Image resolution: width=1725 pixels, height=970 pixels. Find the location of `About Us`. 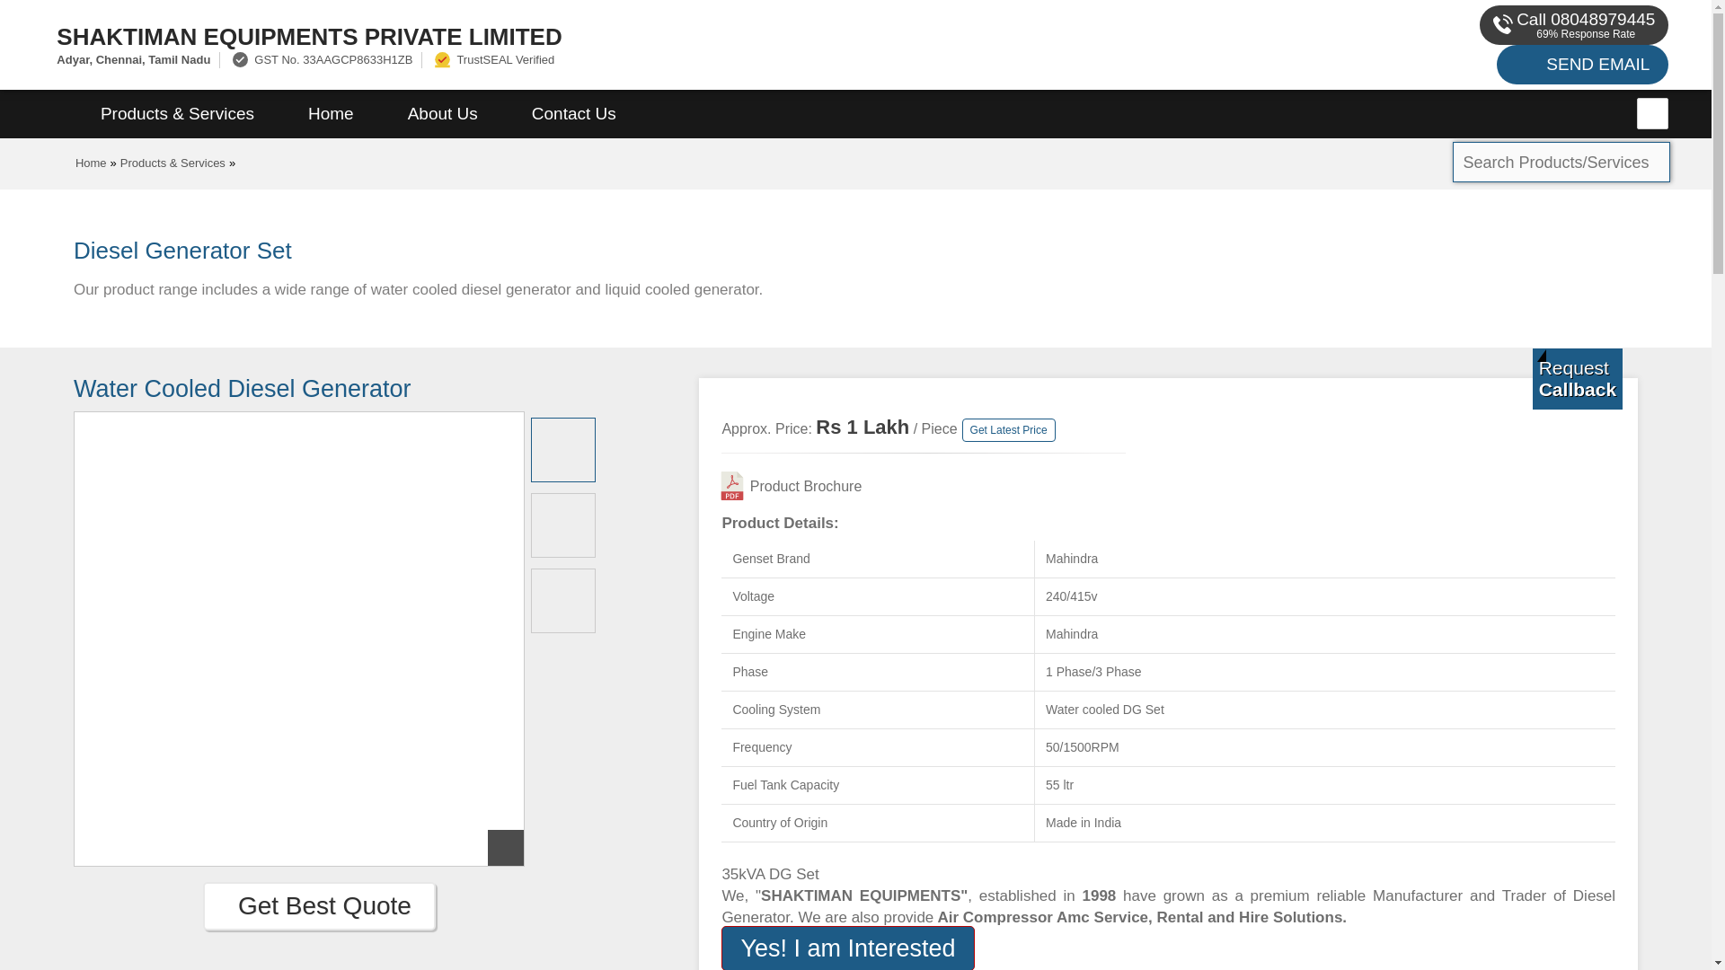

About Us is located at coordinates (443, 114).